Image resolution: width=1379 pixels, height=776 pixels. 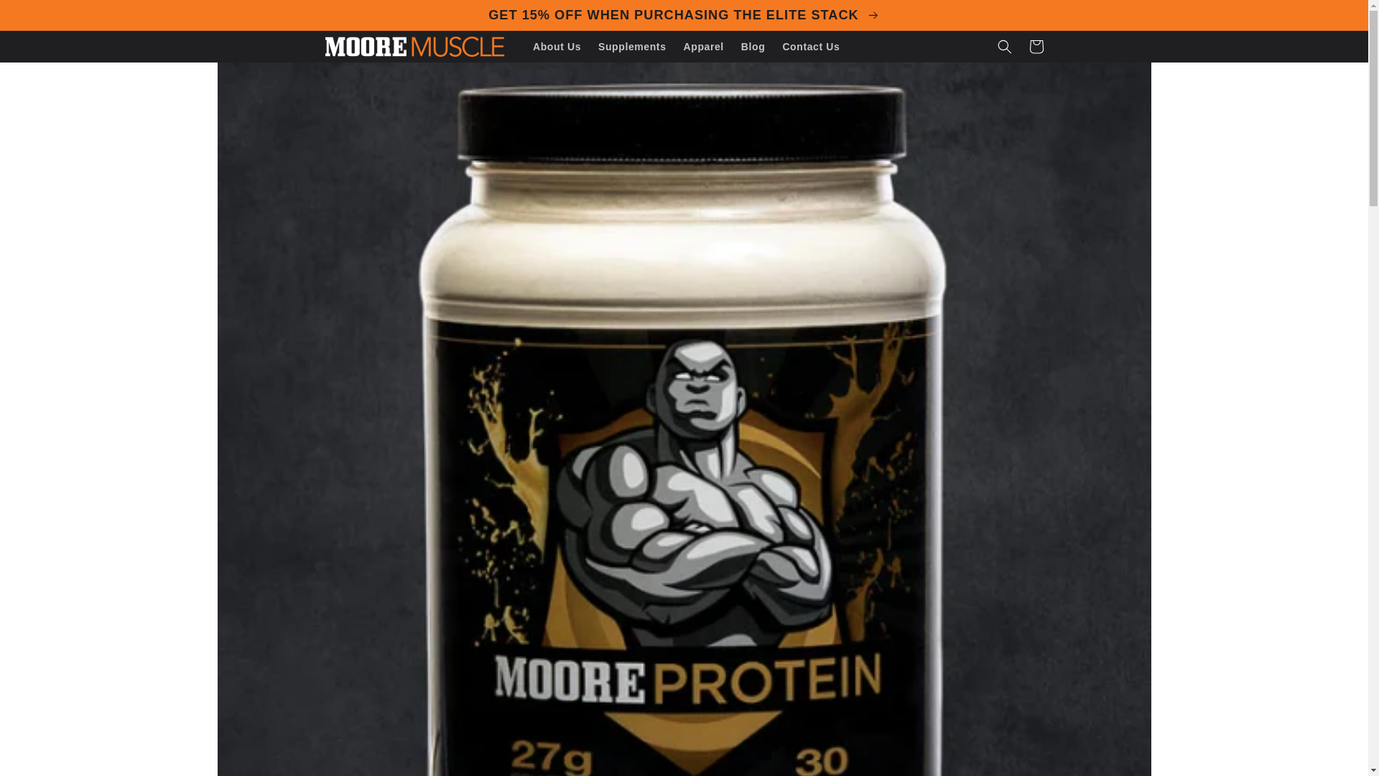 What do you see at coordinates (704, 47) in the screenshot?
I see `Apparel` at bounding box center [704, 47].